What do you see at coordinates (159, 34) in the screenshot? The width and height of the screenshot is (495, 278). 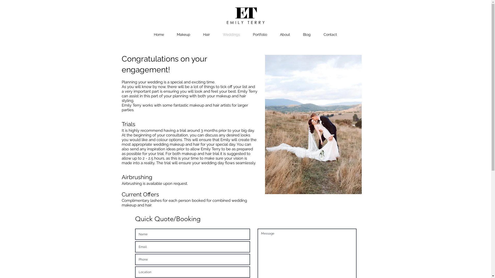 I see `Home` at bounding box center [159, 34].